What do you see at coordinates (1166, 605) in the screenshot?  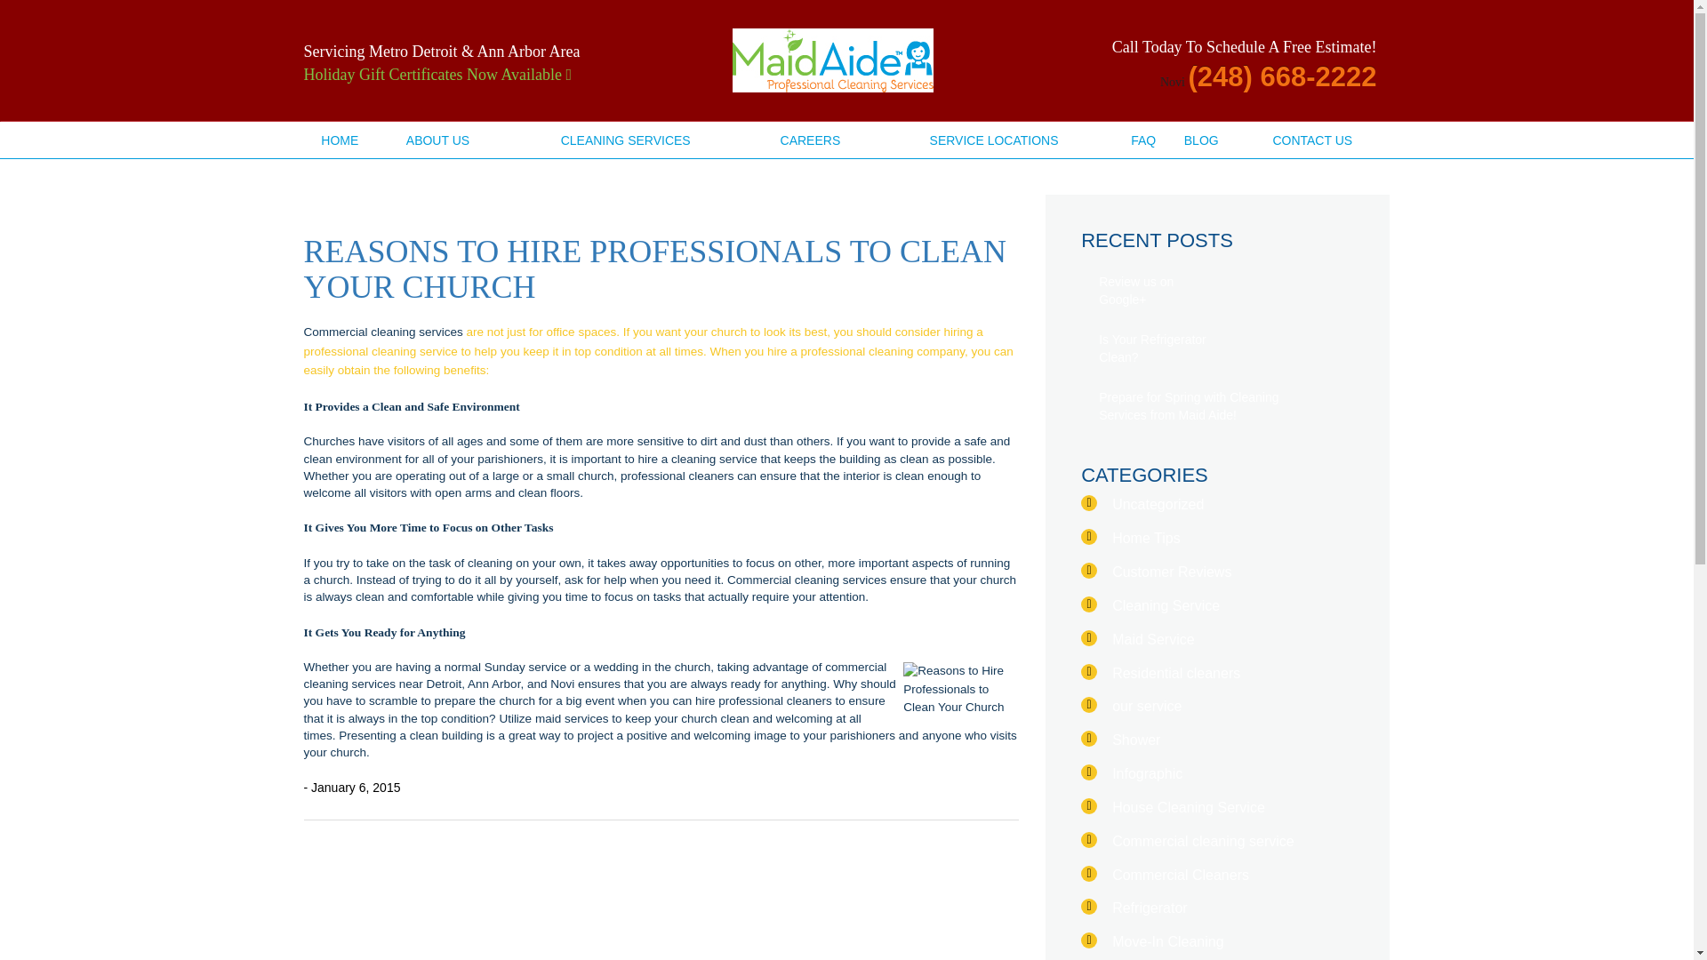 I see `Cleaning Service` at bounding box center [1166, 605].